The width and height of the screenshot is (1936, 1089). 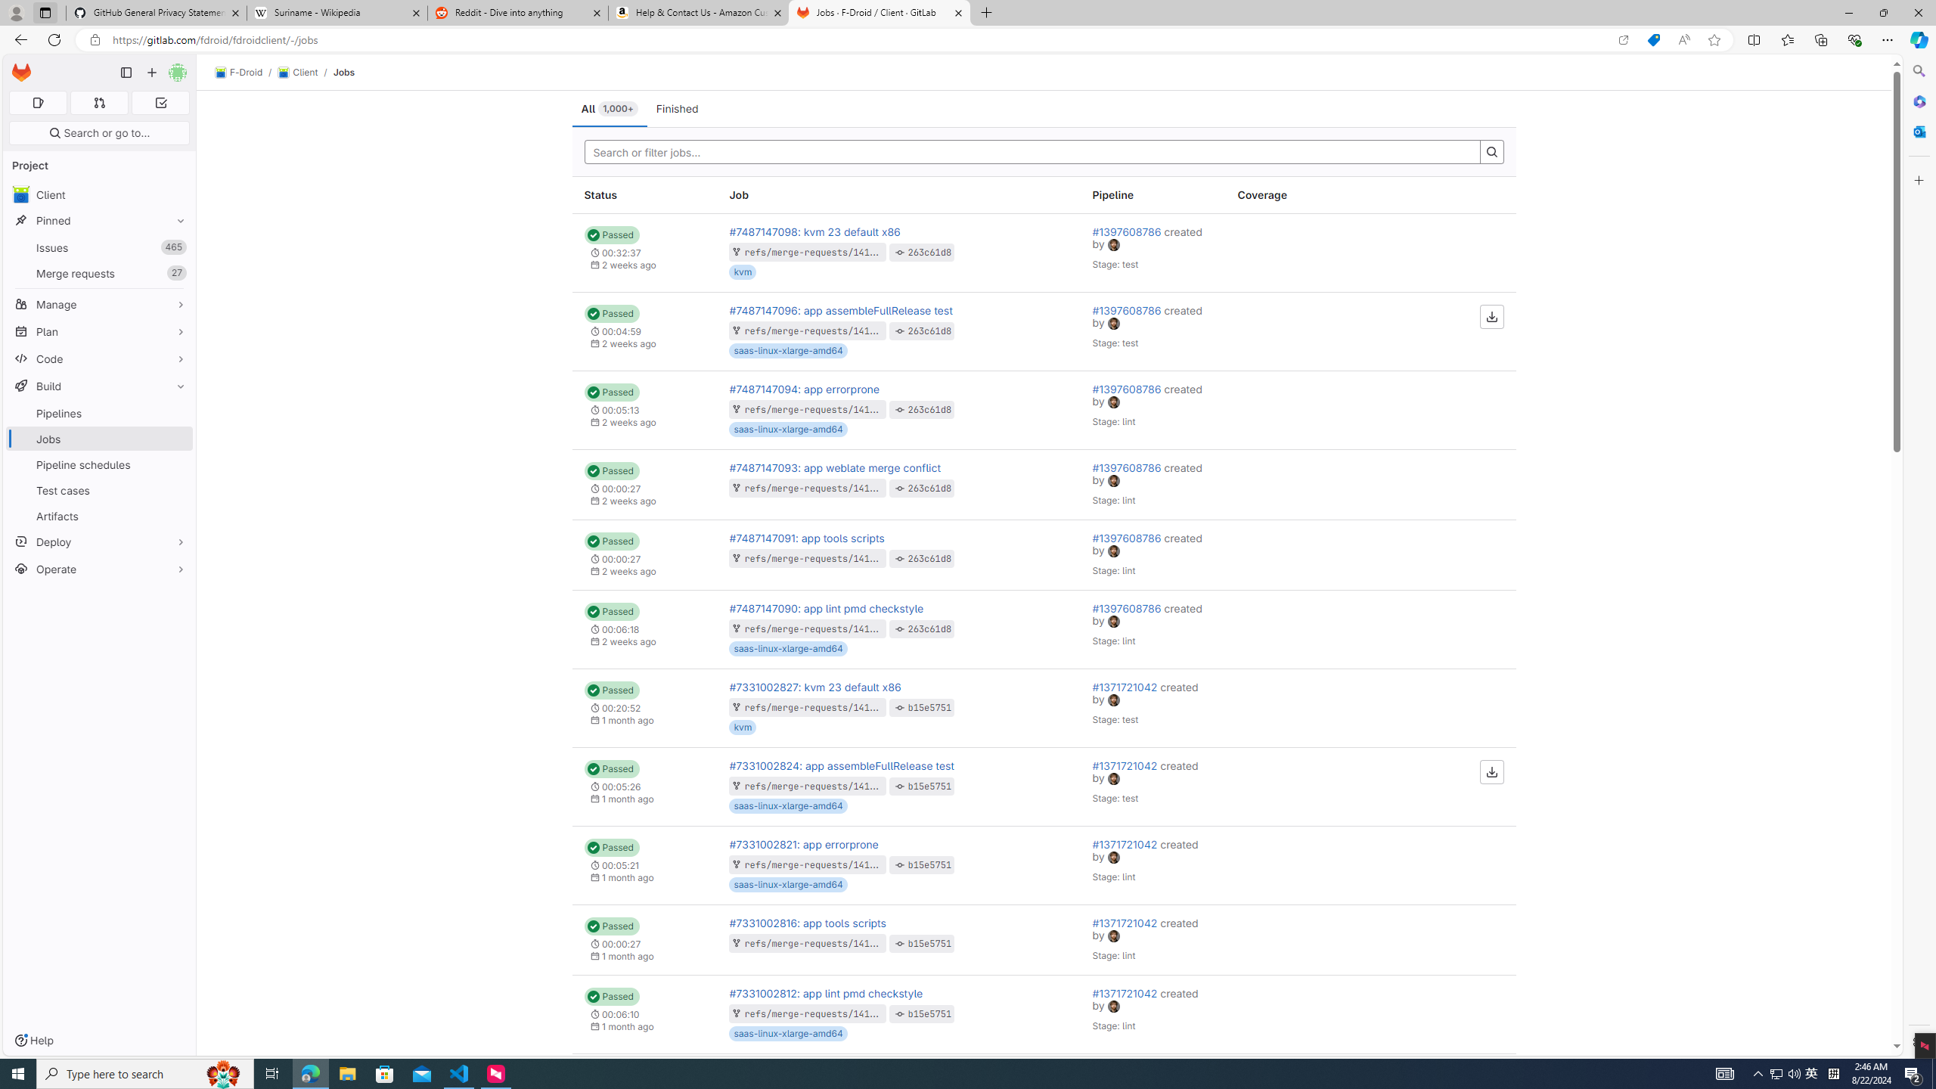 I want to click on Actions, so click(x=1443, y=195).